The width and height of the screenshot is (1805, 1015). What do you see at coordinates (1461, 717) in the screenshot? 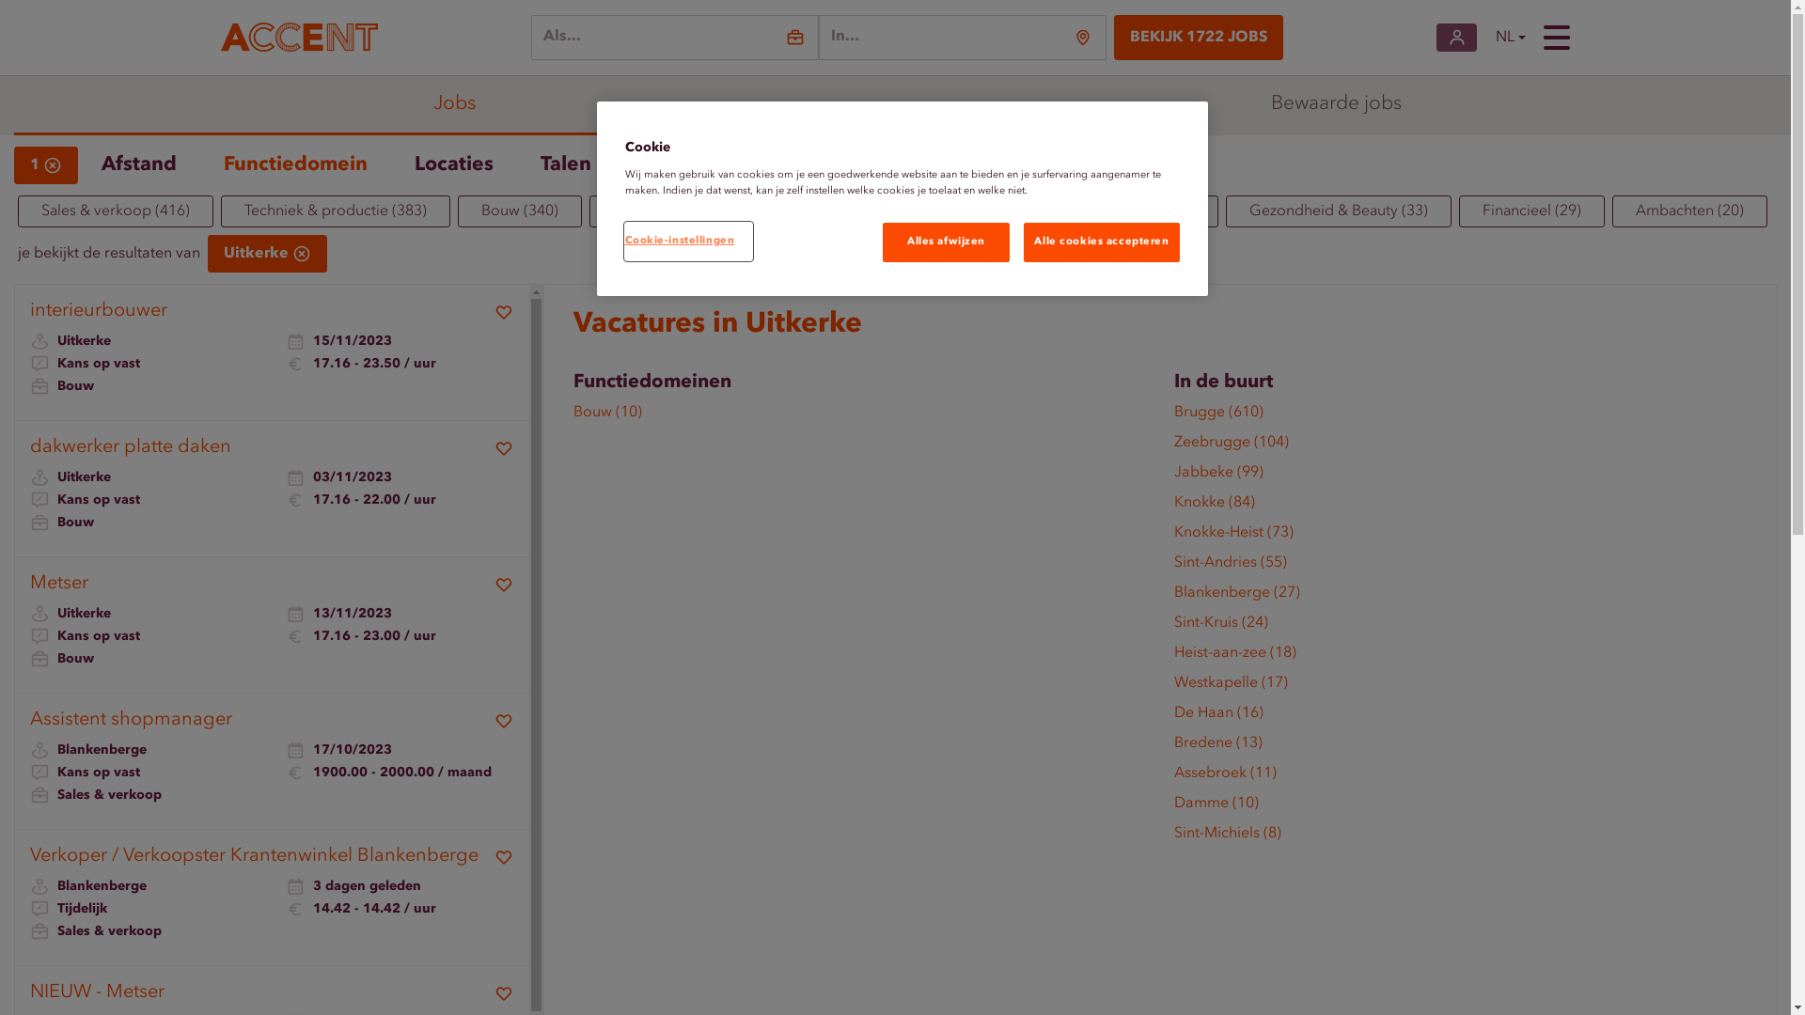
I see `De Haan (16)` at bounding box center [1461, 717].